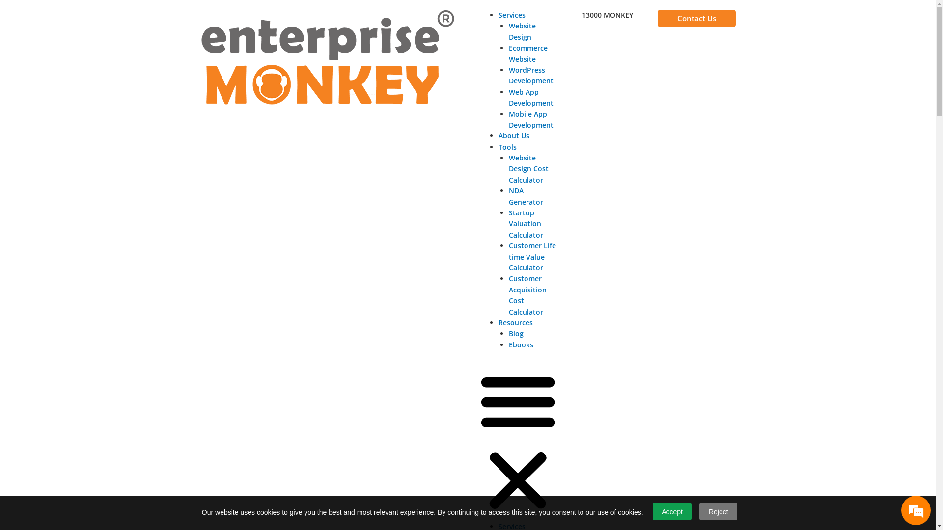 This screenshot has width=943, height=530. I want to click on Contact Us, so click(696, 19).